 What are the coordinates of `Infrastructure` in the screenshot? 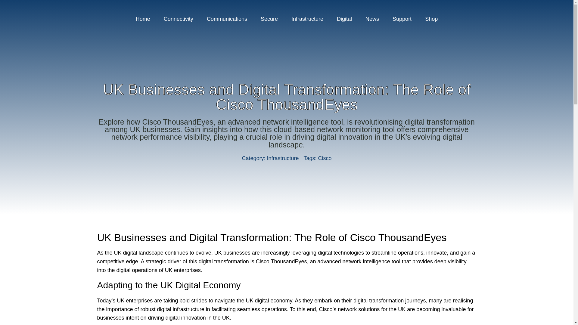 It's located at (282, 158).